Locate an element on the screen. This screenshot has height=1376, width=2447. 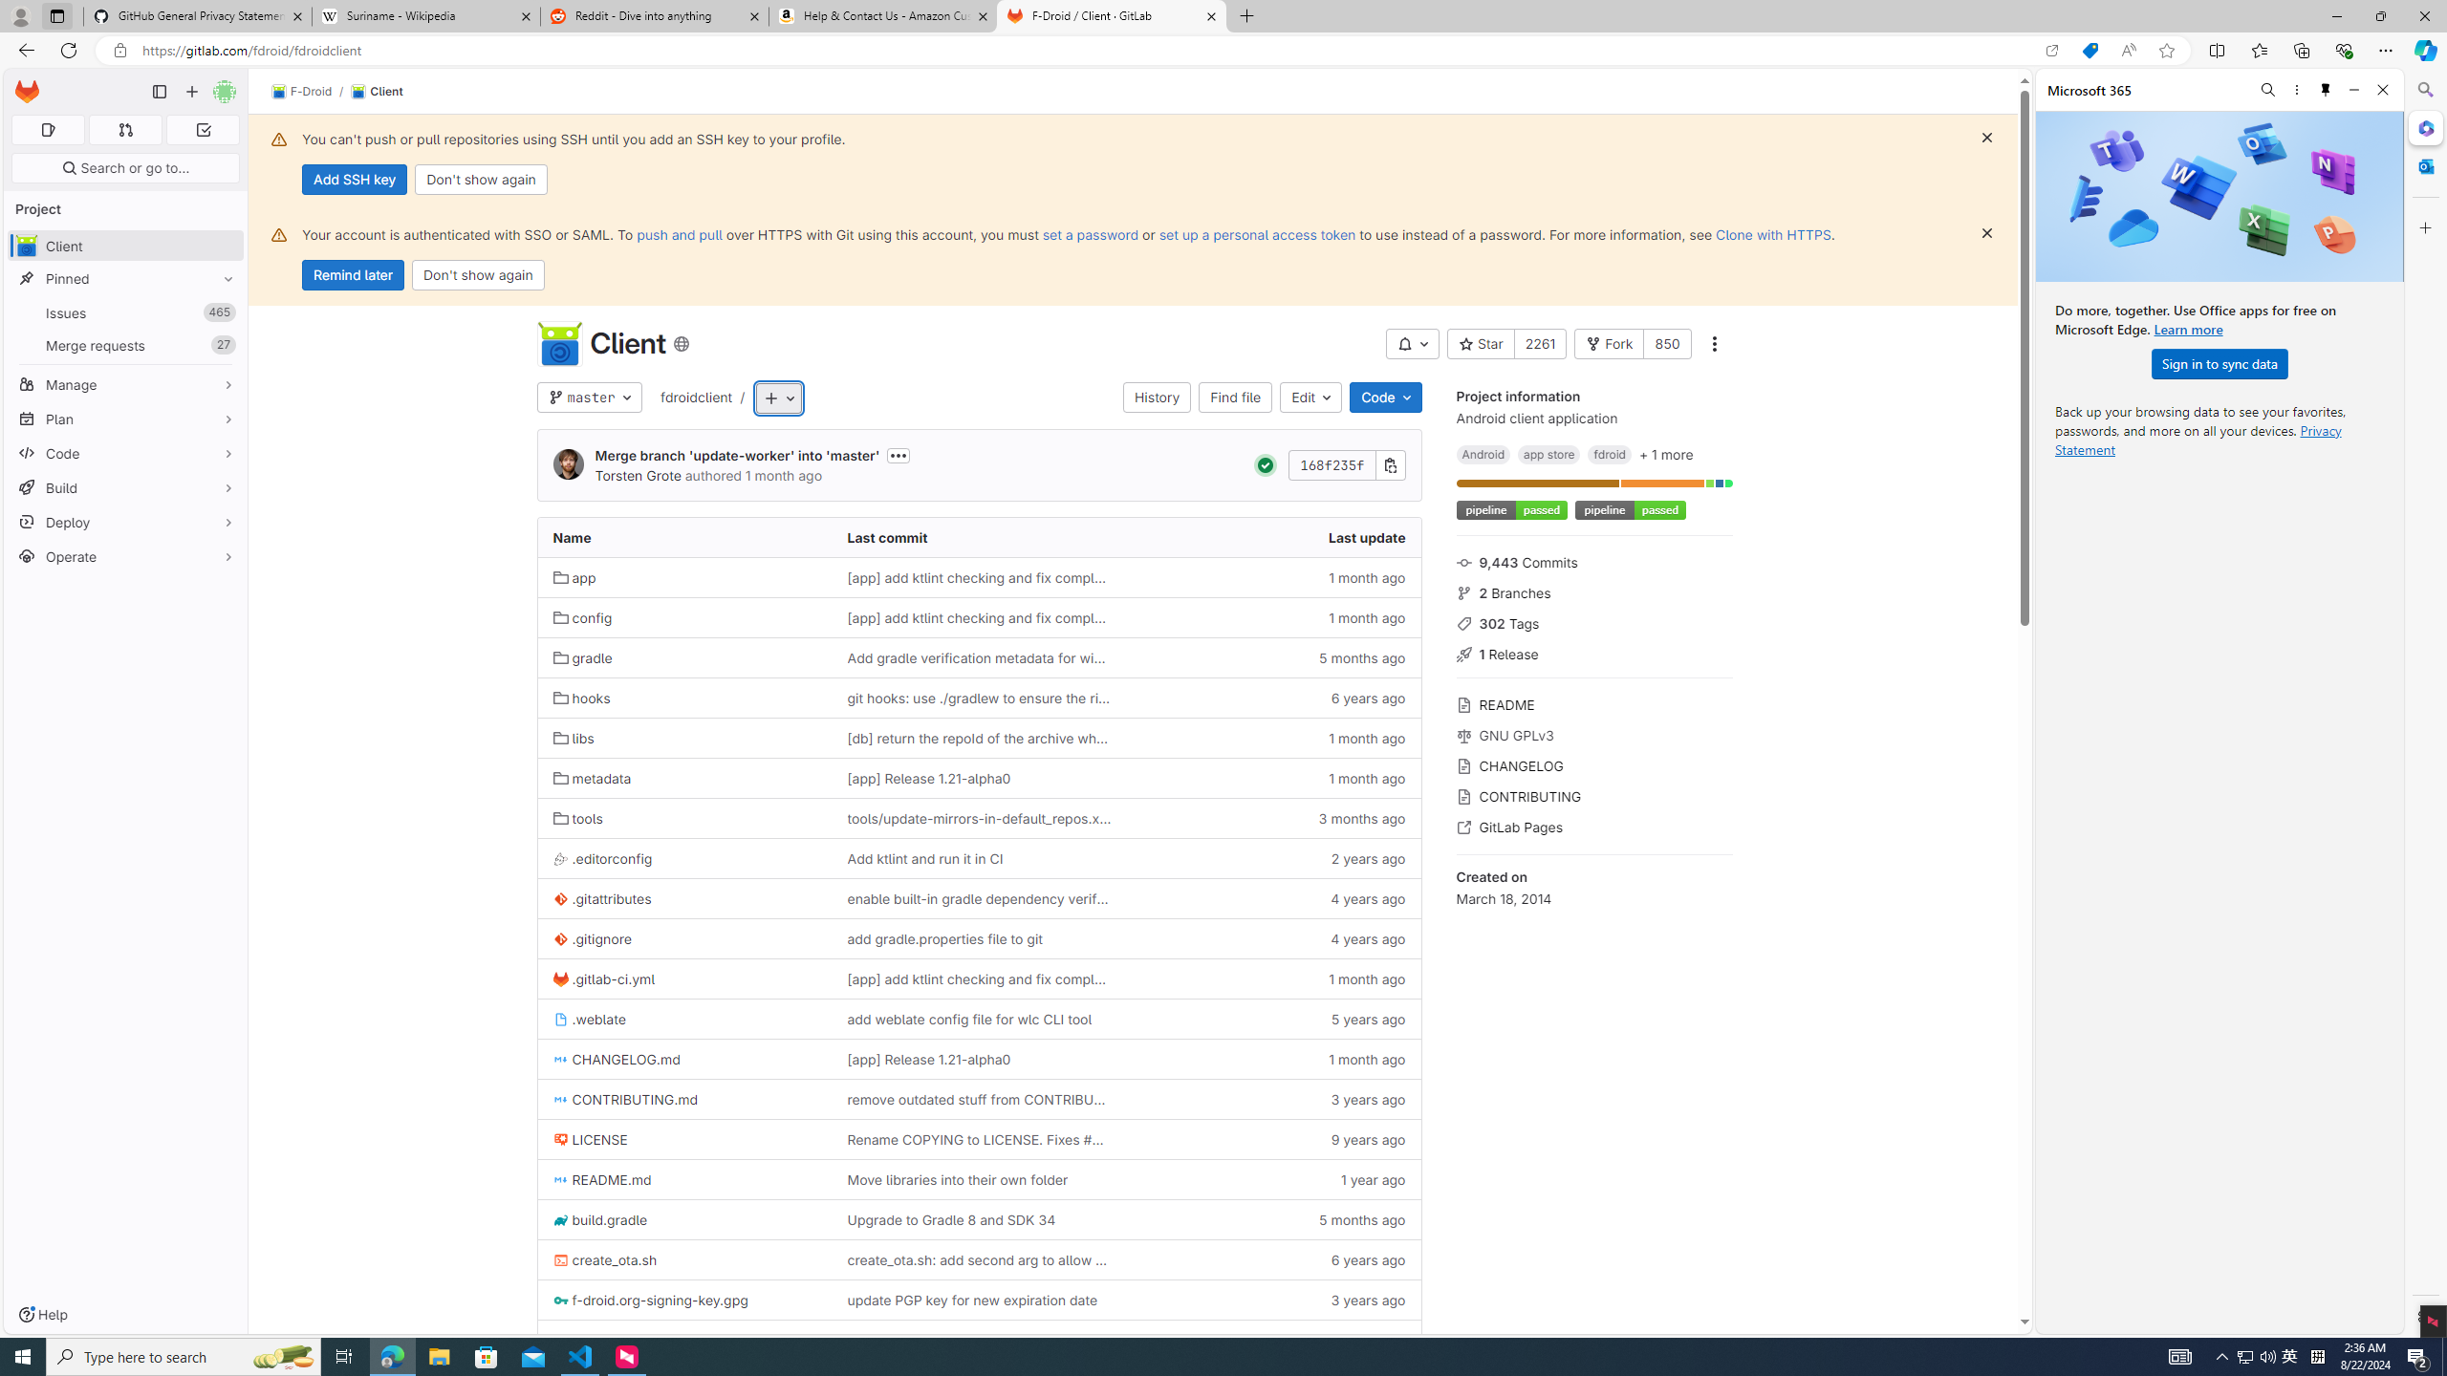
set a password is located at coordinates (1091, 234).